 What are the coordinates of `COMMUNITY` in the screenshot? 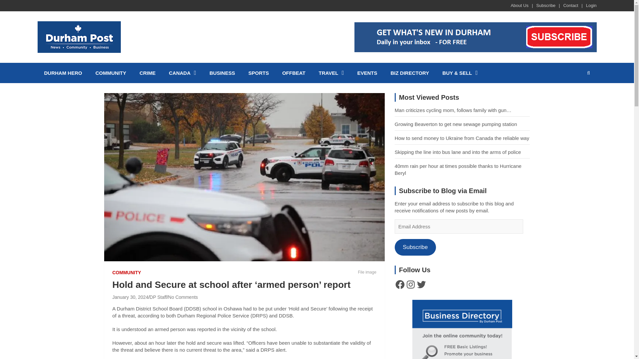 It's located at (126, 273).